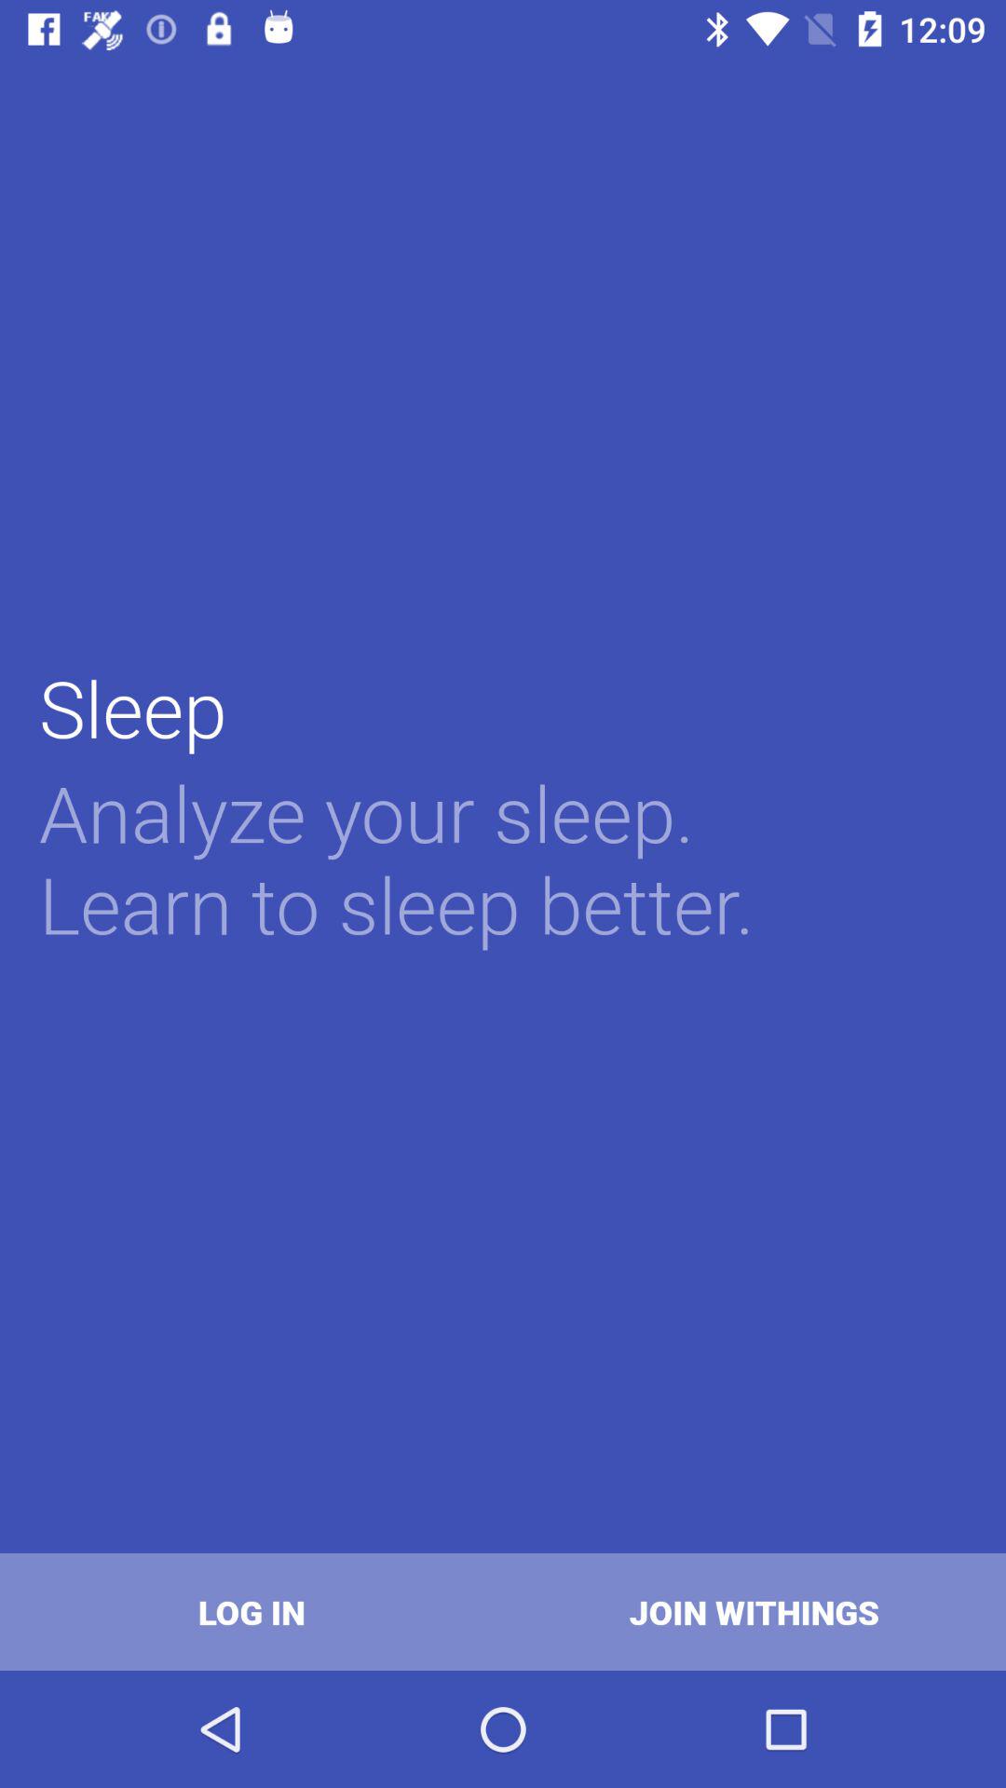  Describe the element at coordinates (754, 1611) in the screenshot. I see `turn off the item below analyze your sleep` at that location.